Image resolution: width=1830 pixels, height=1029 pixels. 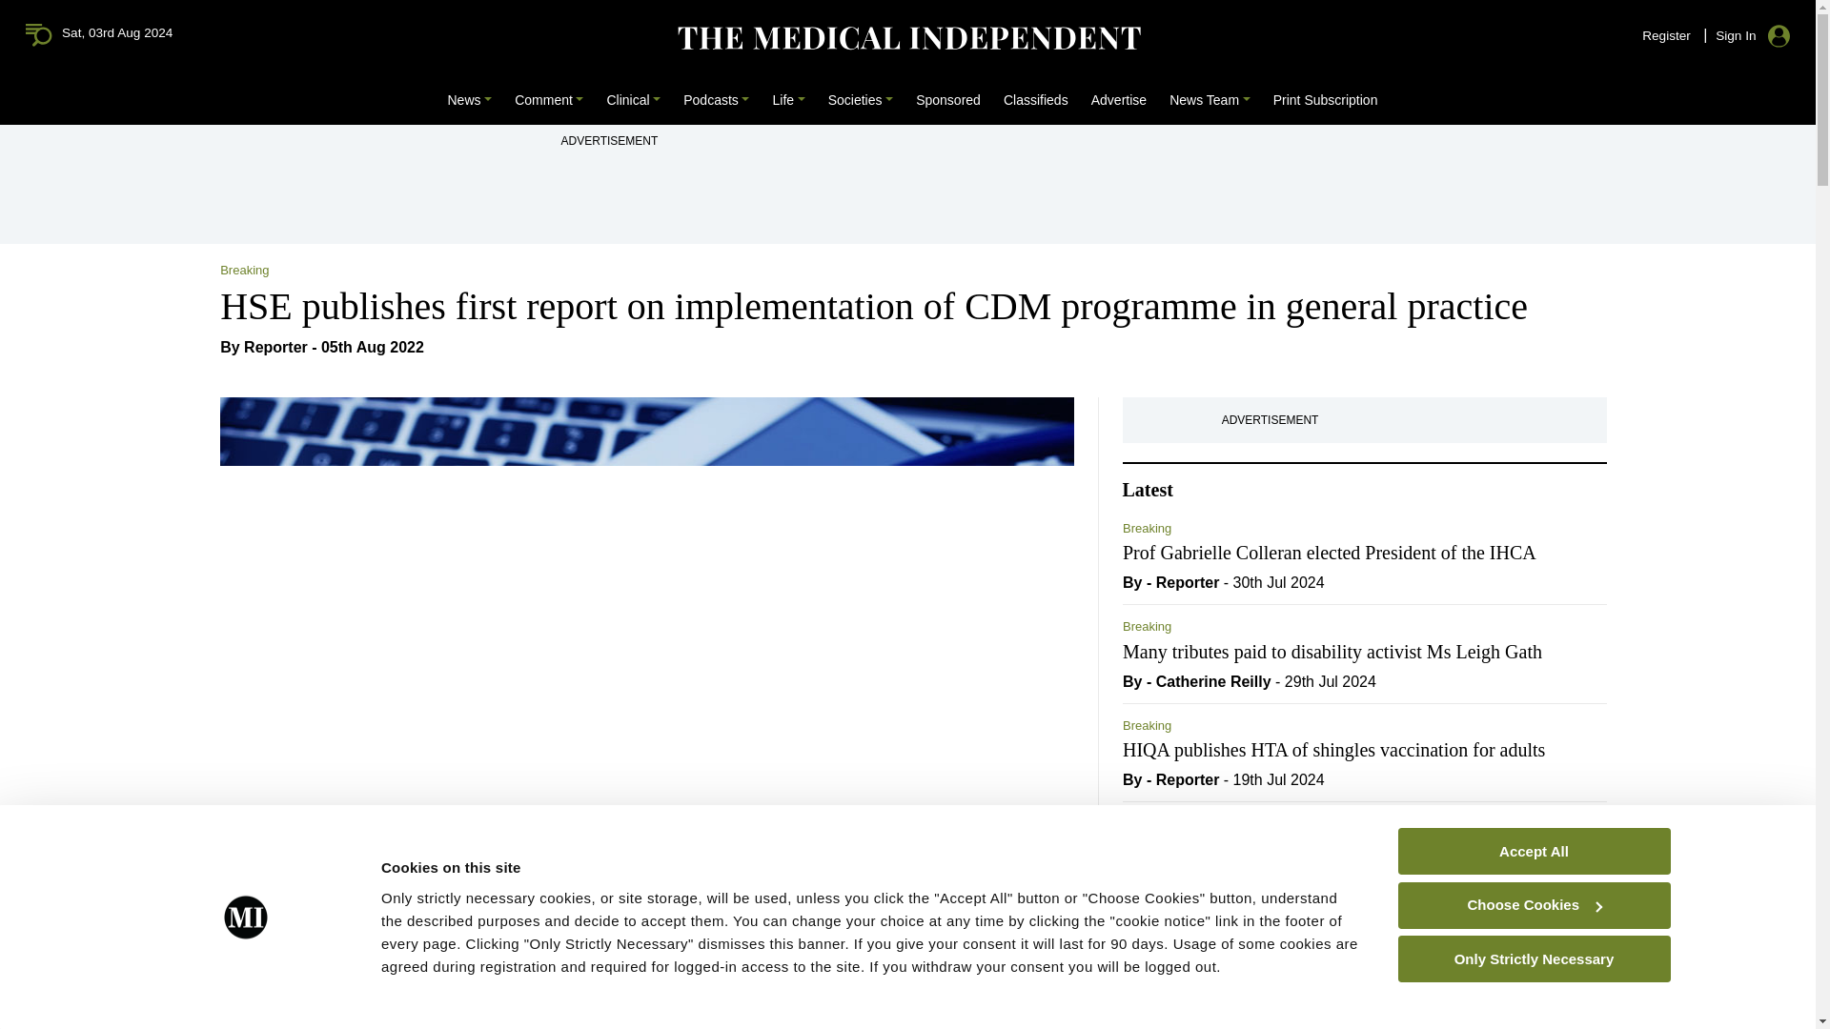 What do you see at coordinates (44, 38) in the screenshot?
I see `medical independent` at bounding box center [44, 38].